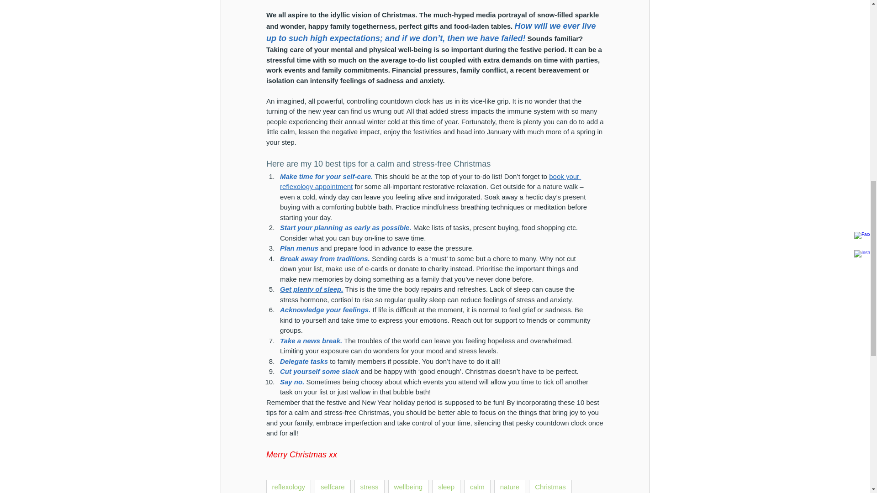 This screenshot has width=877, height=493. Describe the element at coordinates (369, 486) in the screenshot. I see `stress` at that location.